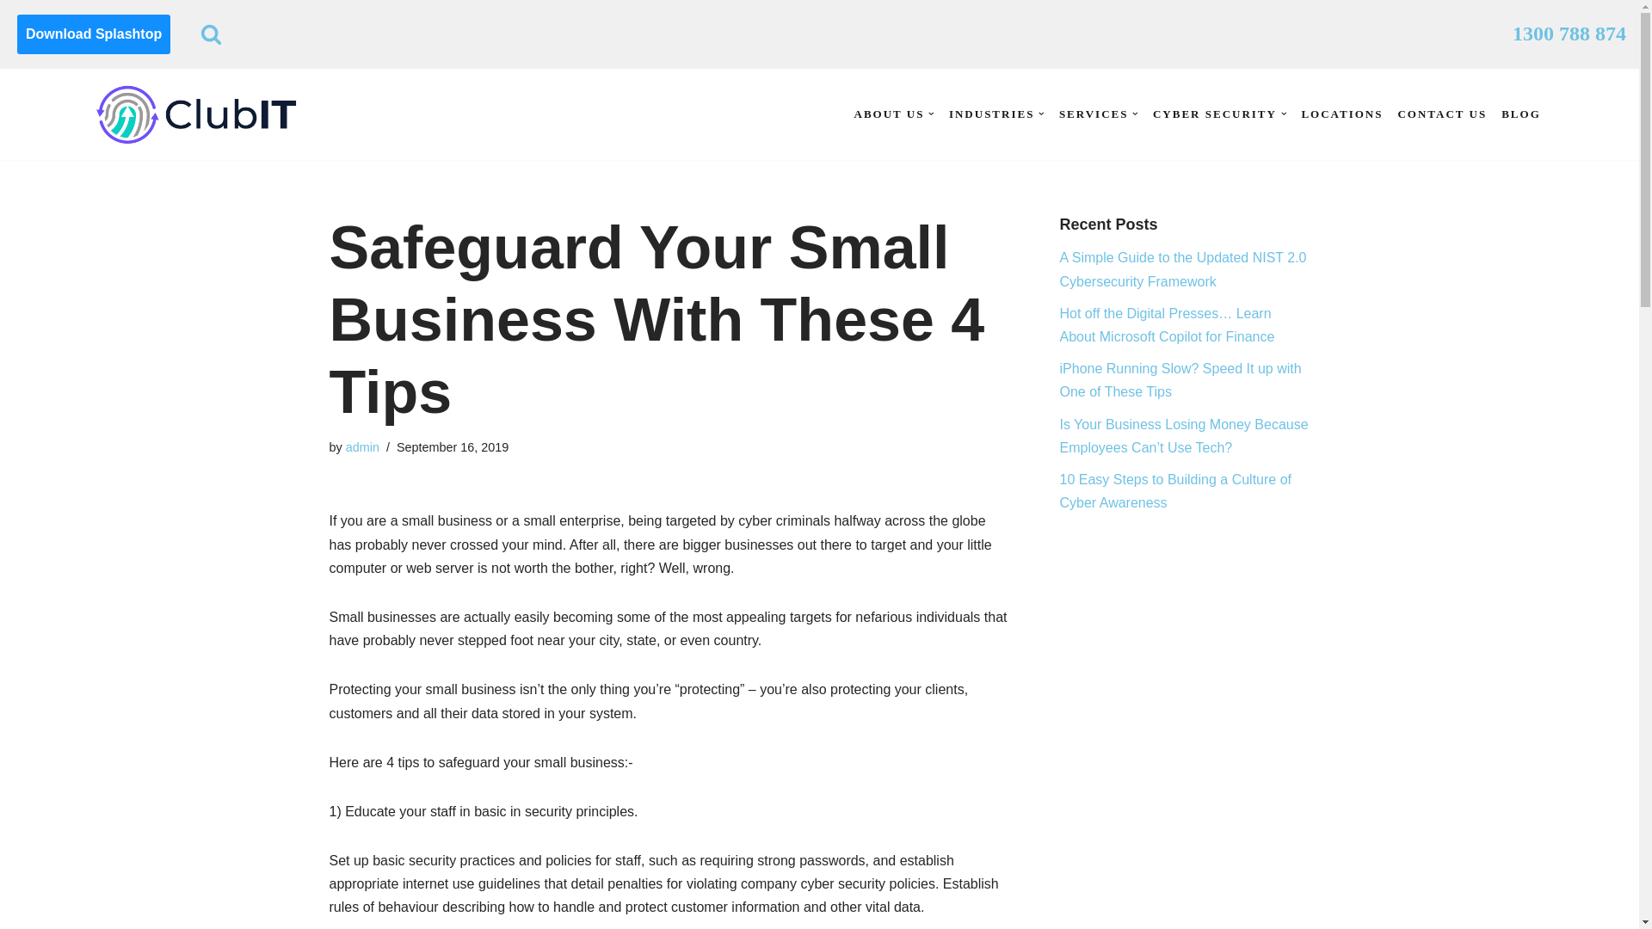 This screenshot has height=929, width=1652. What do you see at coordinates (1093, 114) in the screenshot?
I see `SERVICES` at bounding box center [1093, 114].